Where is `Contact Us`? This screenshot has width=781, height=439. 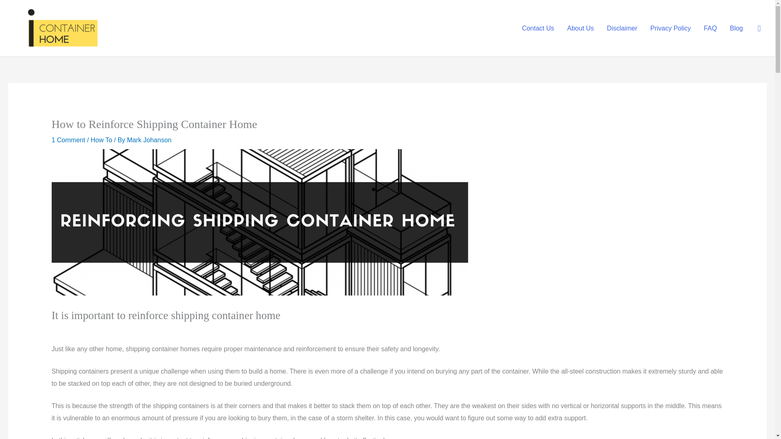 Contact Us is located at coordinates (538, 28).